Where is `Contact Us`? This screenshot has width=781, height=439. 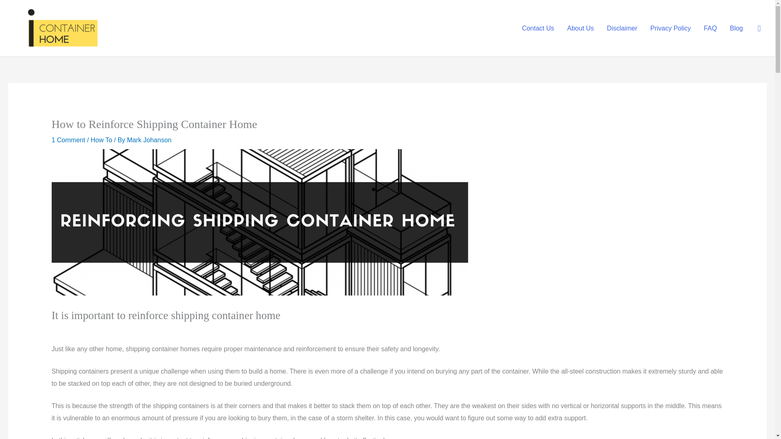 Contact Us is located at coordinates (538, 28).